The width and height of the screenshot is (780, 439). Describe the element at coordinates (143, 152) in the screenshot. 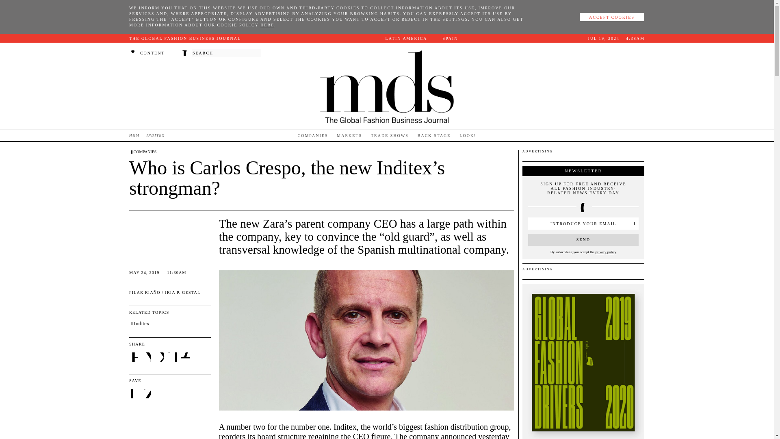

I see `h COMPANIES` at that location.